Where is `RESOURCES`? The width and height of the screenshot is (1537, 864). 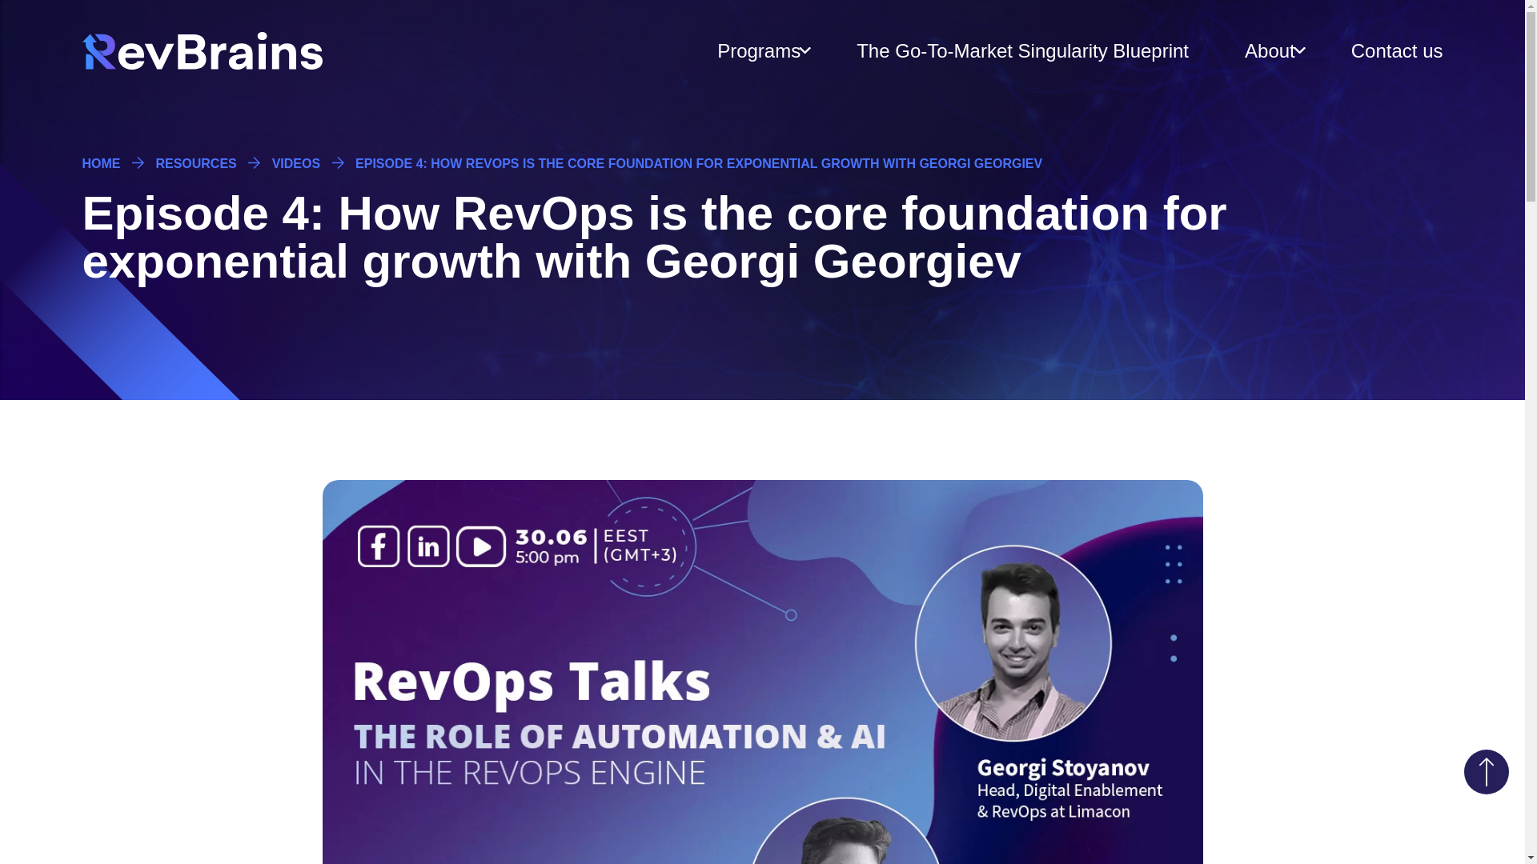 RESOURCES is located at coordinates (195, 163).